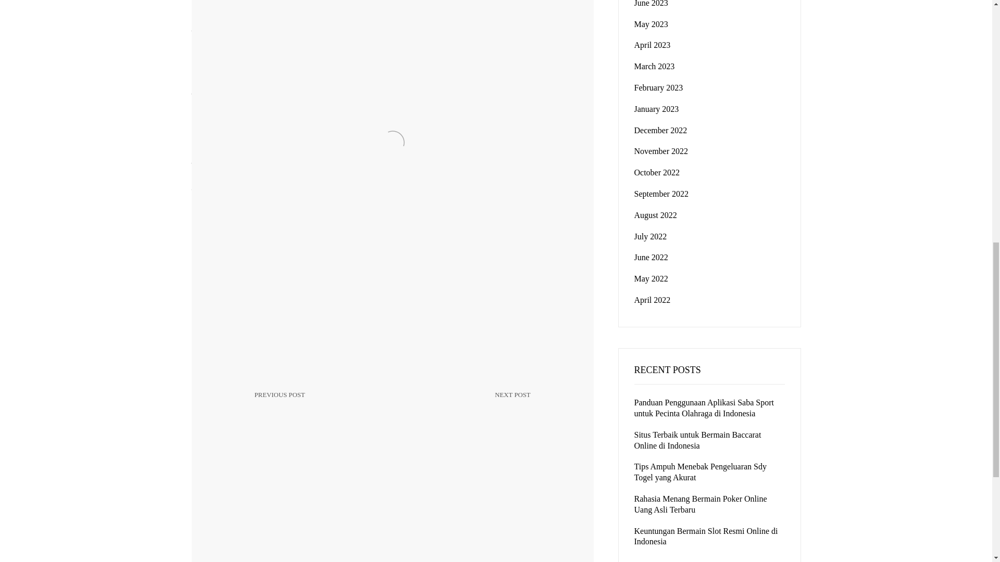 The height and width of the screenshot is (562, 1000). What do you see at coordinates (651, 24) in the screenshot?
I see `October 2022` at bounding box center [651, 24].